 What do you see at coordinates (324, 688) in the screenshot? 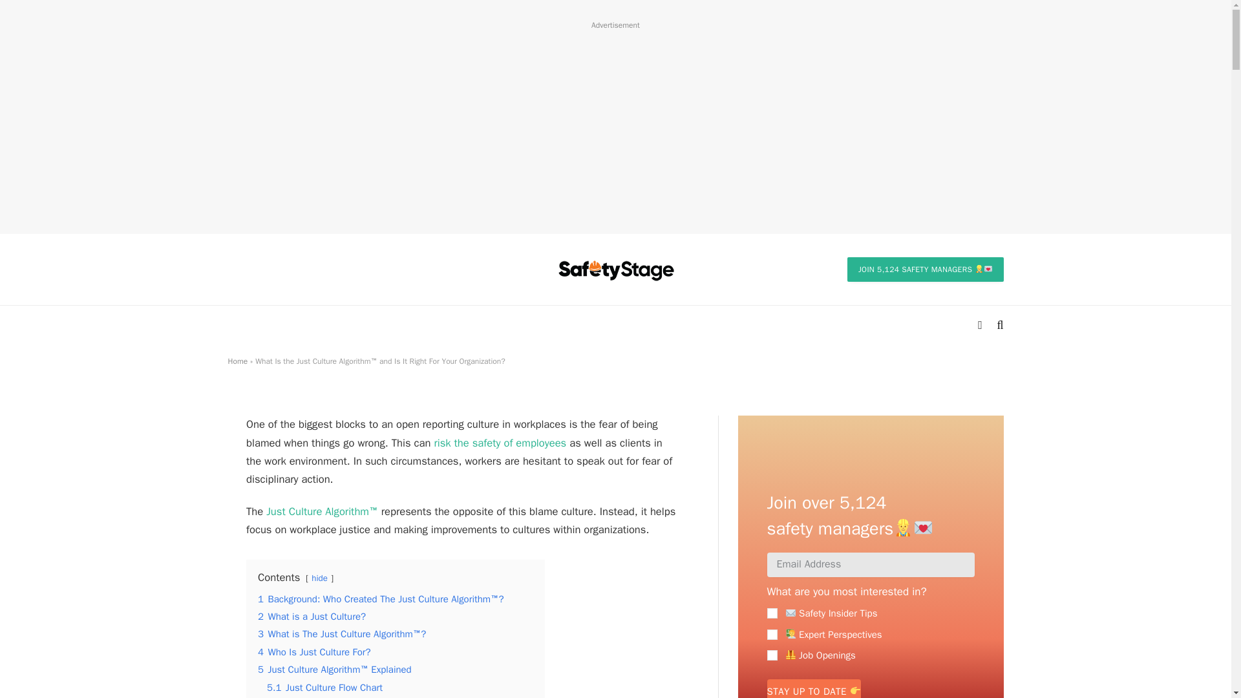
I see `5.1 Just Culture Flow Chart` at bounding box center [324, 688].